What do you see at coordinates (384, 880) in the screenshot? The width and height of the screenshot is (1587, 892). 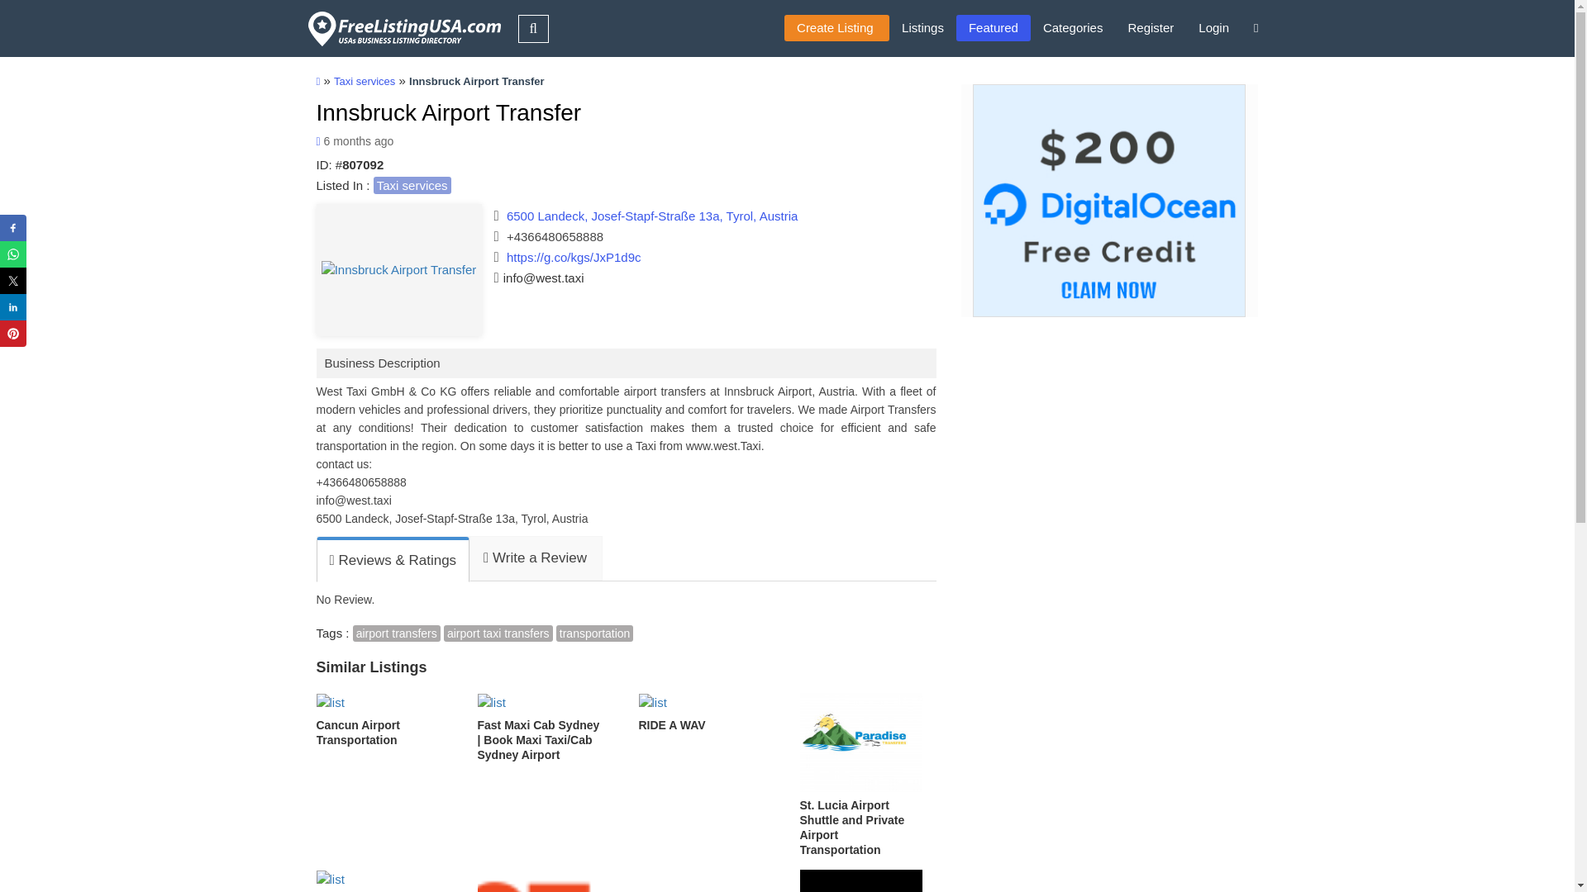 I see `All Valley Transportation` at bounding box center [384, 880].